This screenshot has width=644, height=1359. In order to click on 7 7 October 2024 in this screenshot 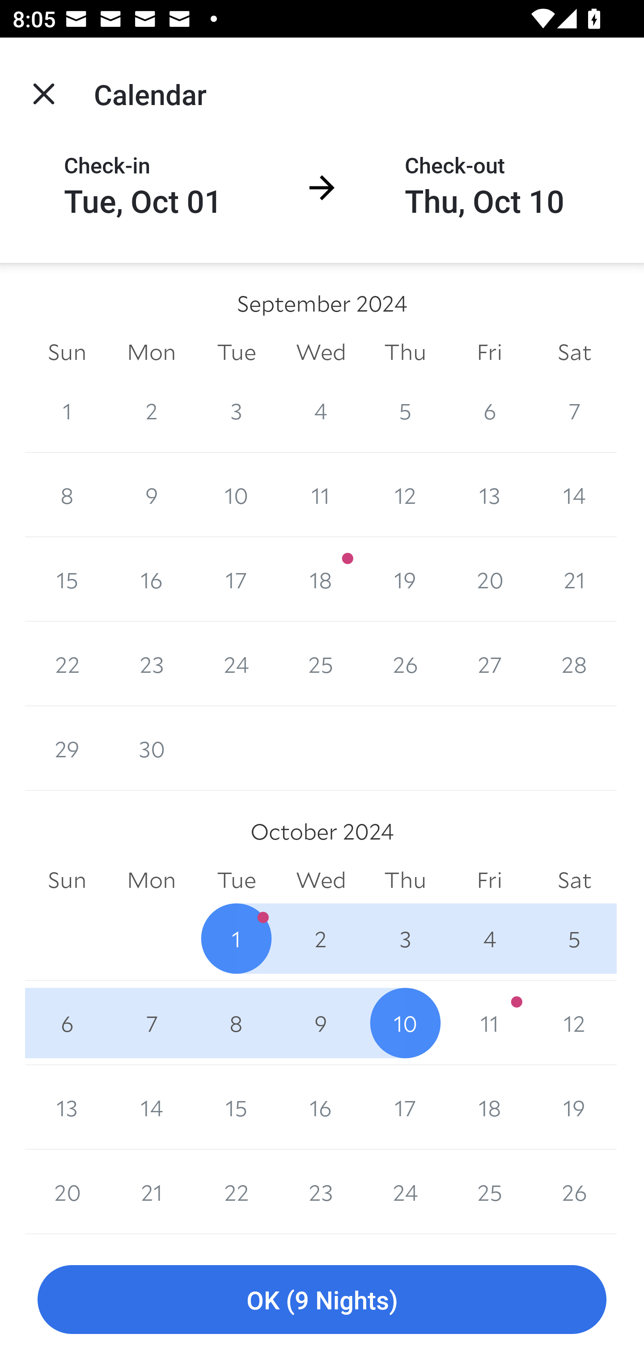, I will do `click(151, 1023)`.